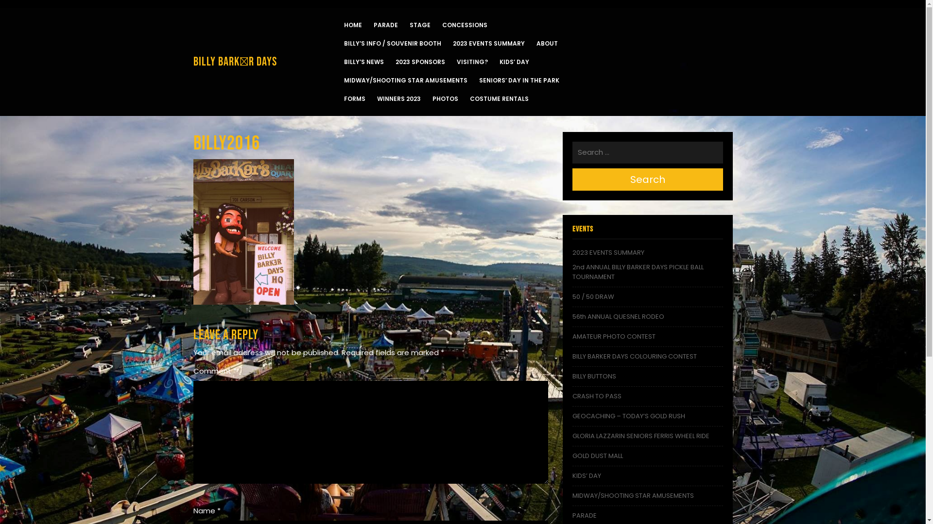  I want to click on COSTUME RENTALS, so click(499, 99).